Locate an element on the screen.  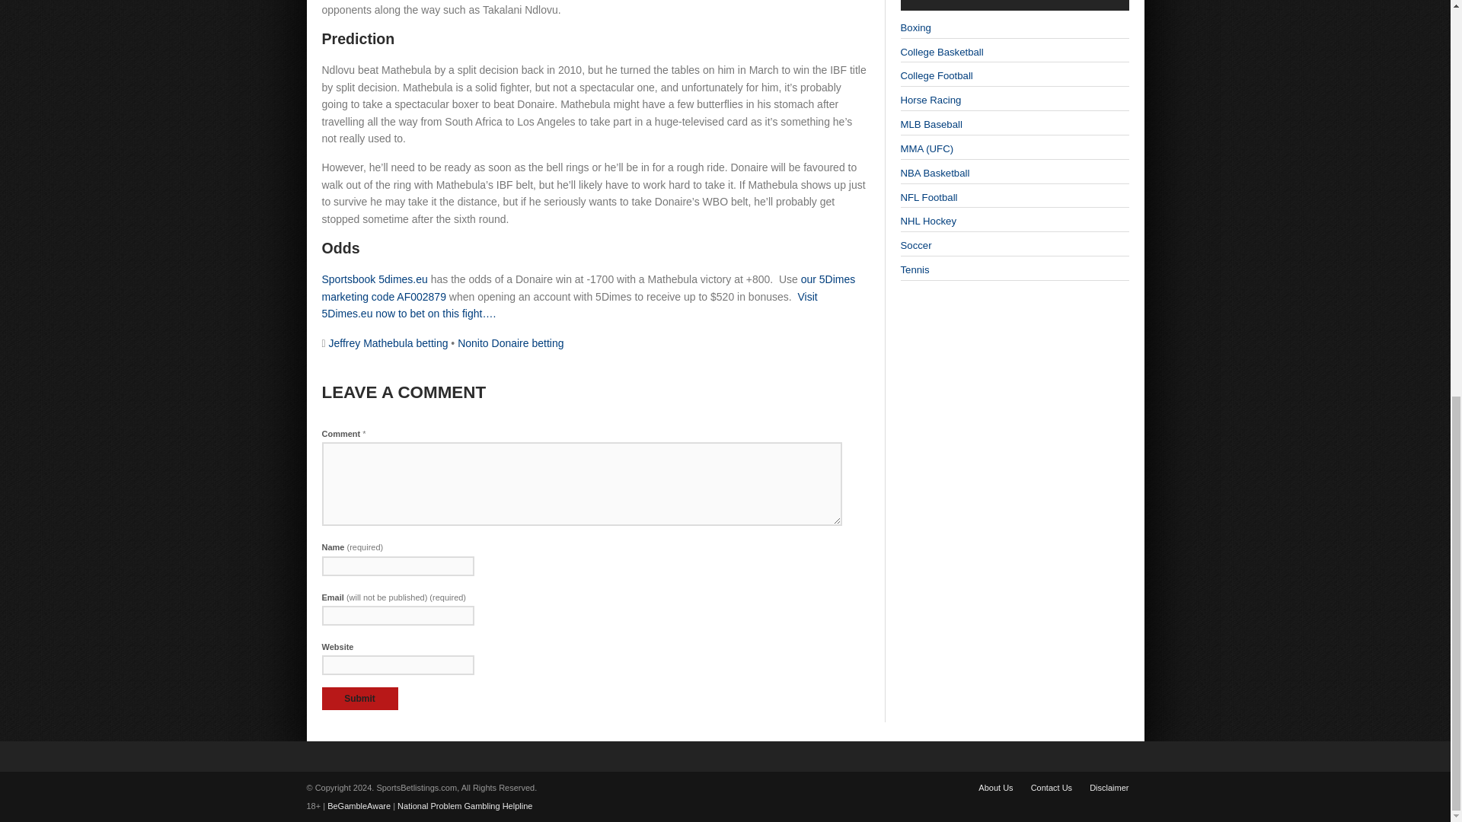
our 5Dimes marketing code AF002879 is located at coordinates (588, 288).